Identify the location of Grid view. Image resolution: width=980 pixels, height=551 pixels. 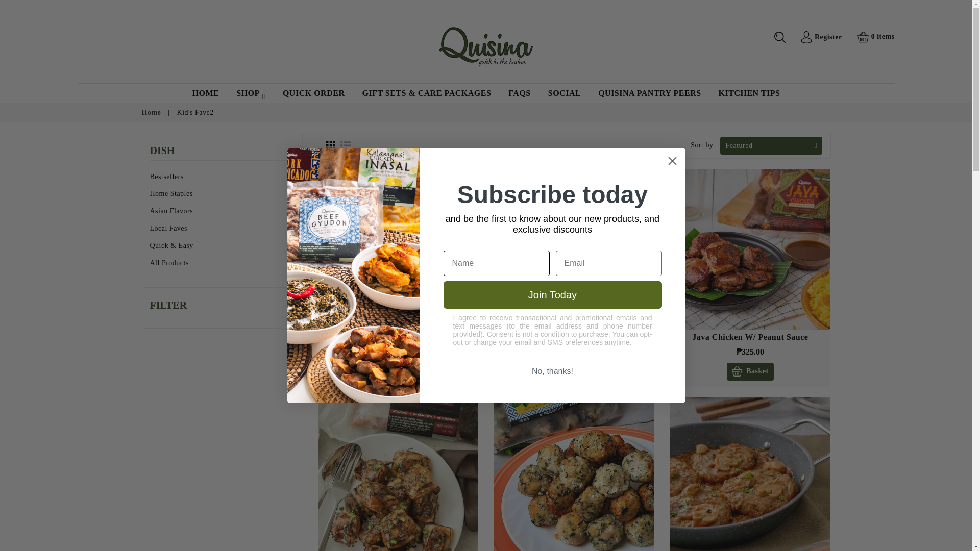
(330, 145).